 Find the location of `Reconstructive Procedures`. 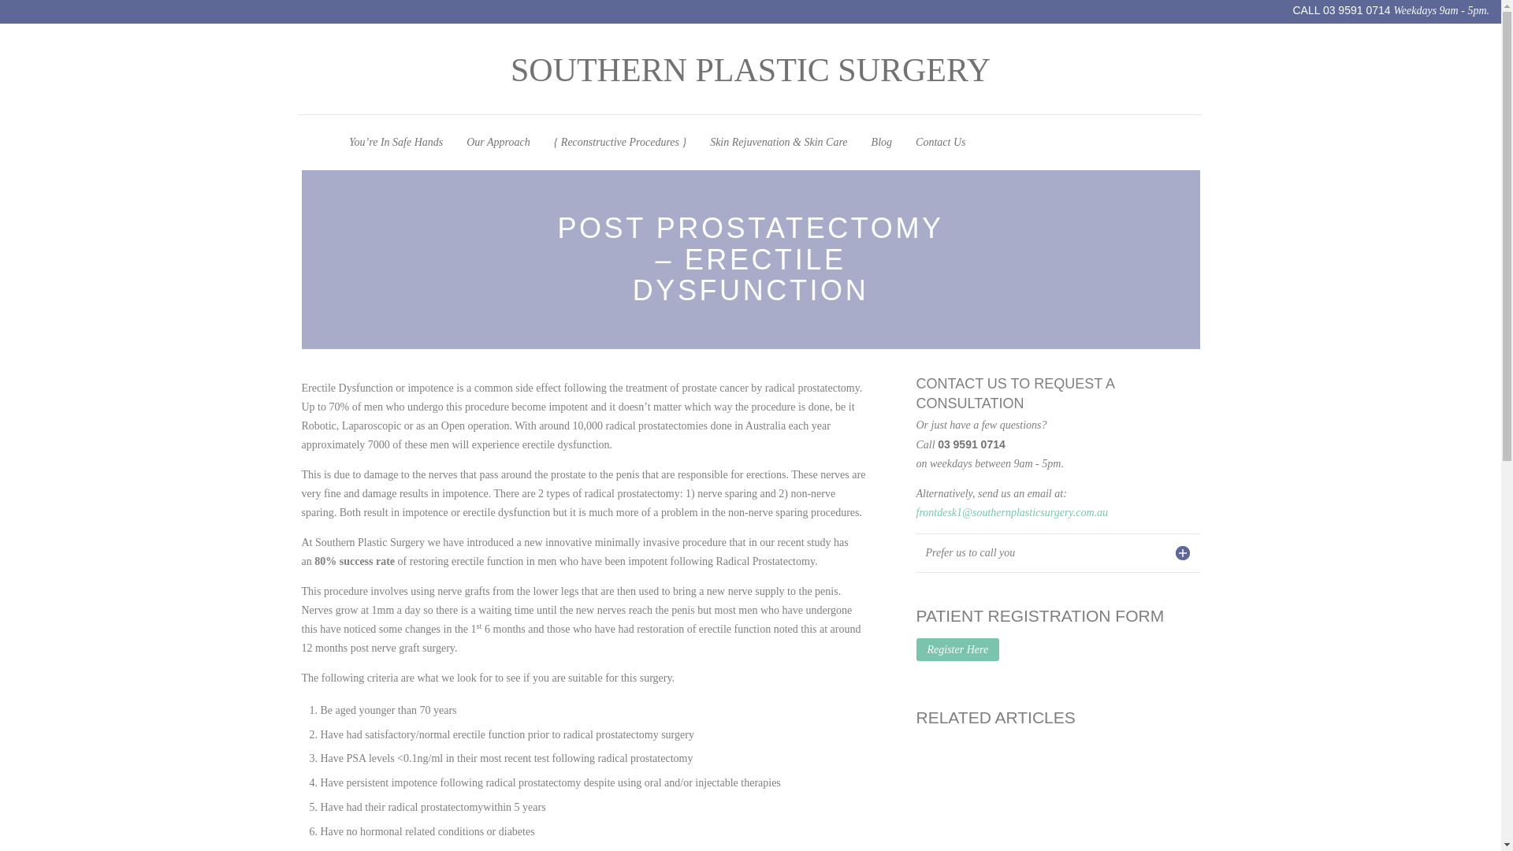

Reconstructive Procedures is located at coordinates (619, 142).